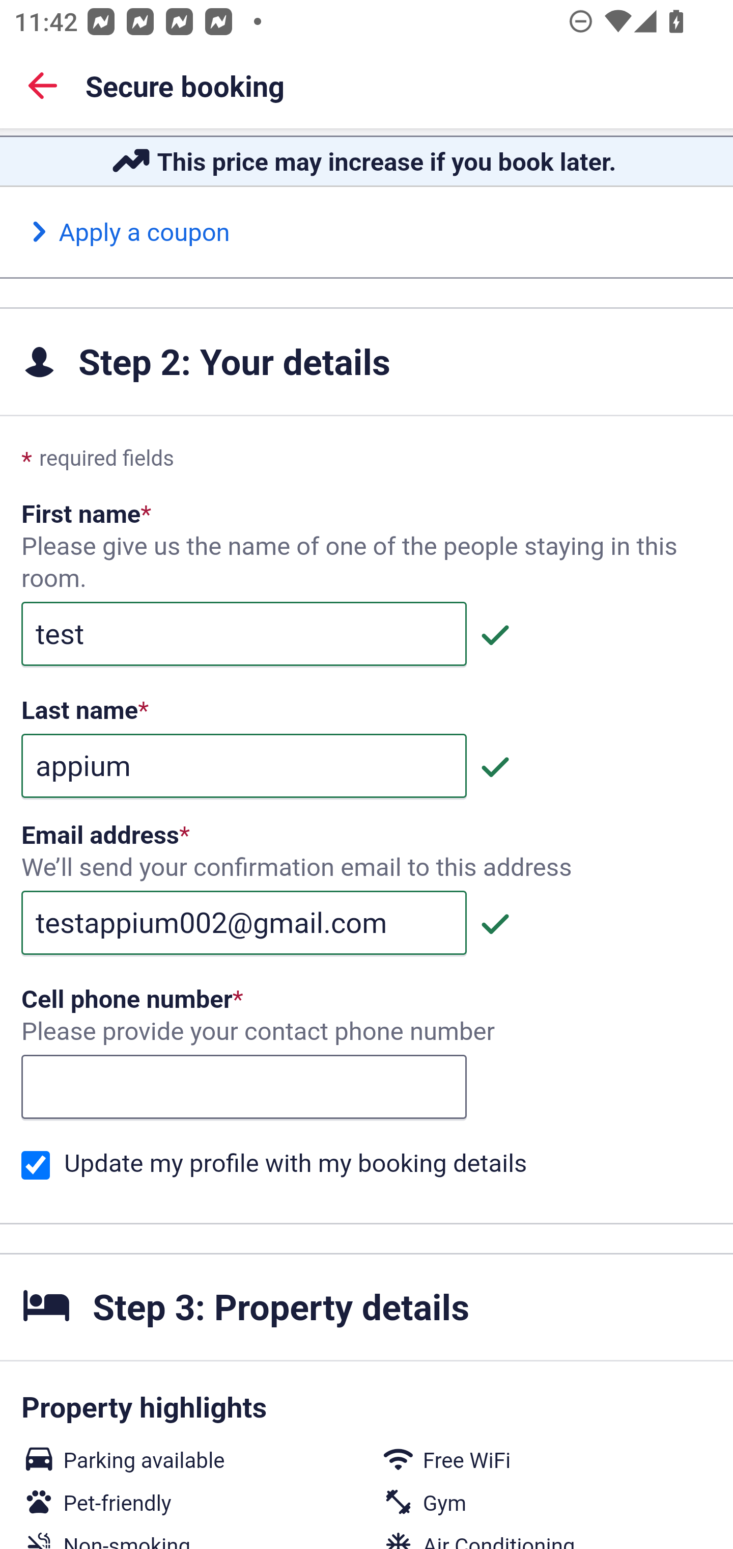 The width and height of the screenshot is (733, 1549). I want to click on appium, so click(244, 765).